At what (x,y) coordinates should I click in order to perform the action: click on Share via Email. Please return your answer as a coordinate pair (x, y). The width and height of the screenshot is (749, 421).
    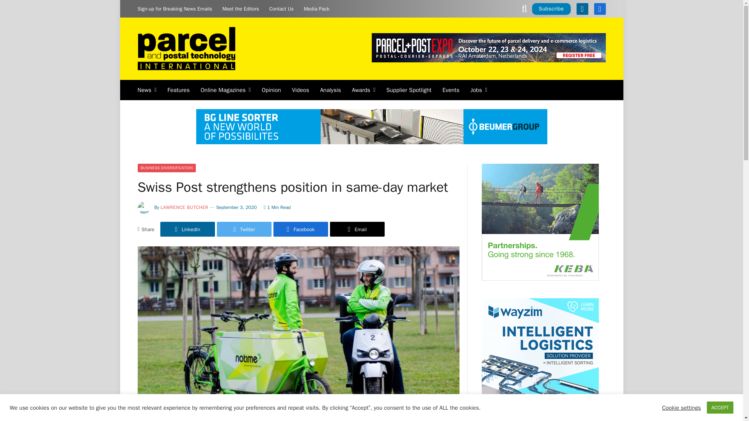
    Looking at the image, I should click on (357, 229).